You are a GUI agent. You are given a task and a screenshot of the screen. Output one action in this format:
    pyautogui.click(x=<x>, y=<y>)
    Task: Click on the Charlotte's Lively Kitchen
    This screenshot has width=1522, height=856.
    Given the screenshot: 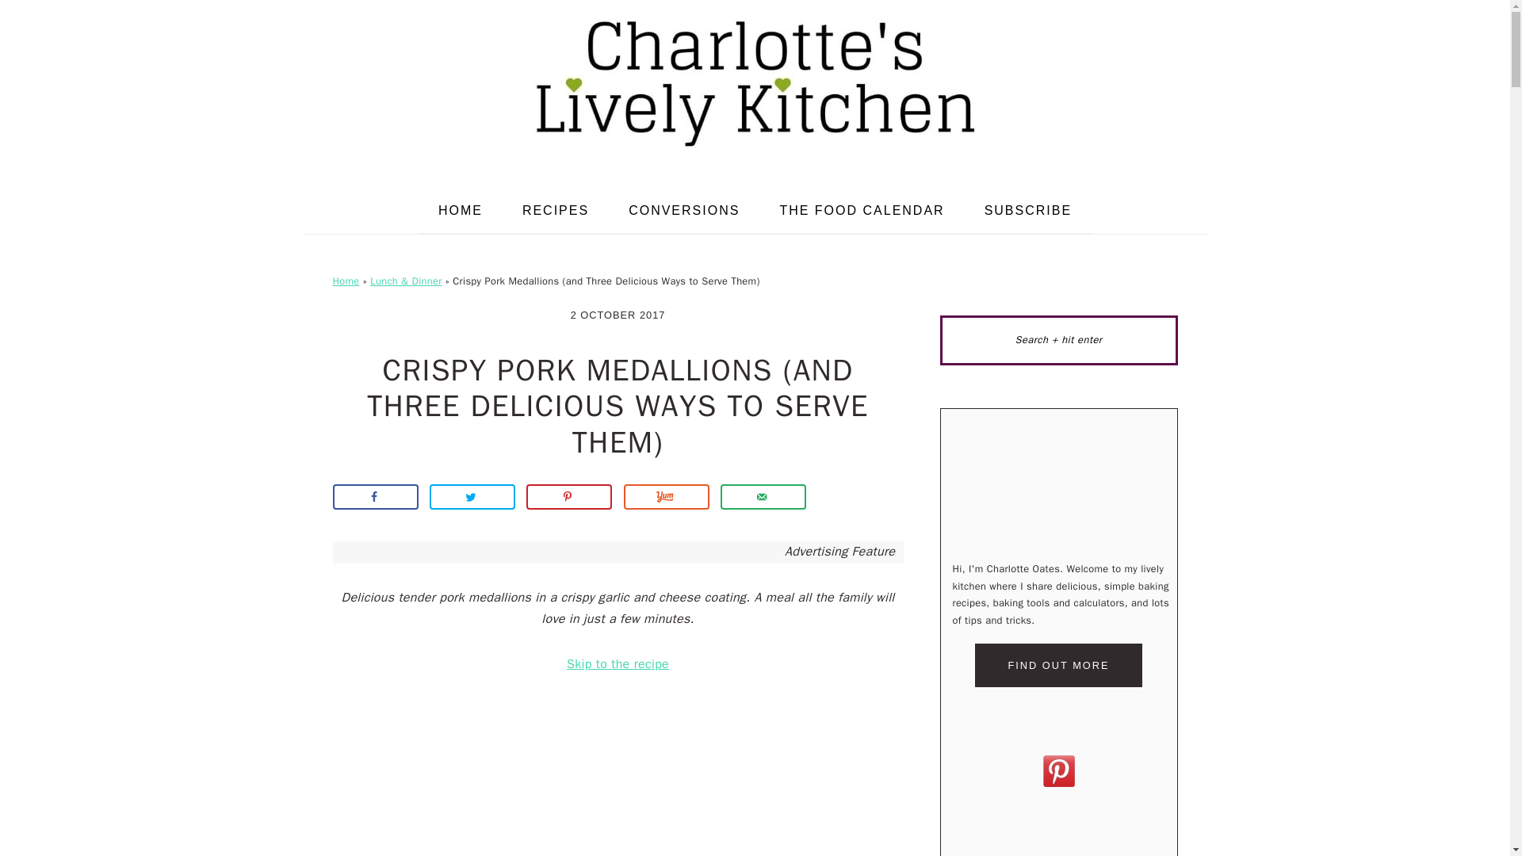 What is the action you would take?
    pyautogui.click(x=754, y=82)
    